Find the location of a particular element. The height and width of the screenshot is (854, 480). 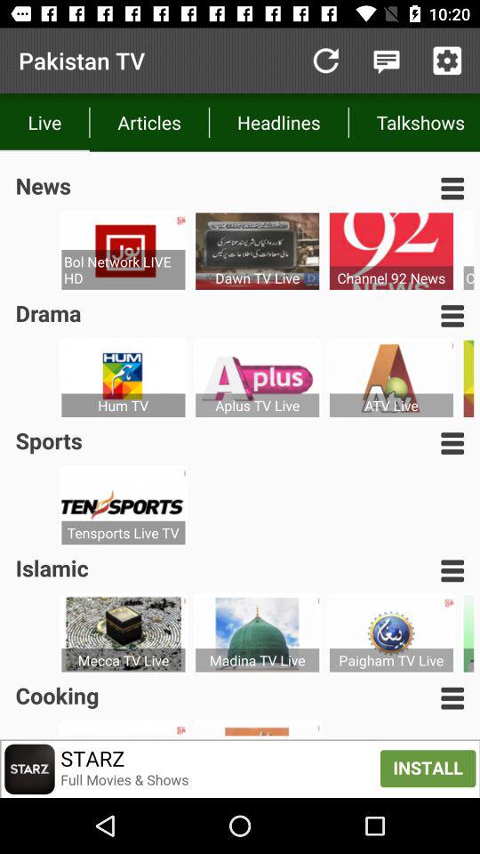

bottom advertisement is located at coordinates (240, 769).